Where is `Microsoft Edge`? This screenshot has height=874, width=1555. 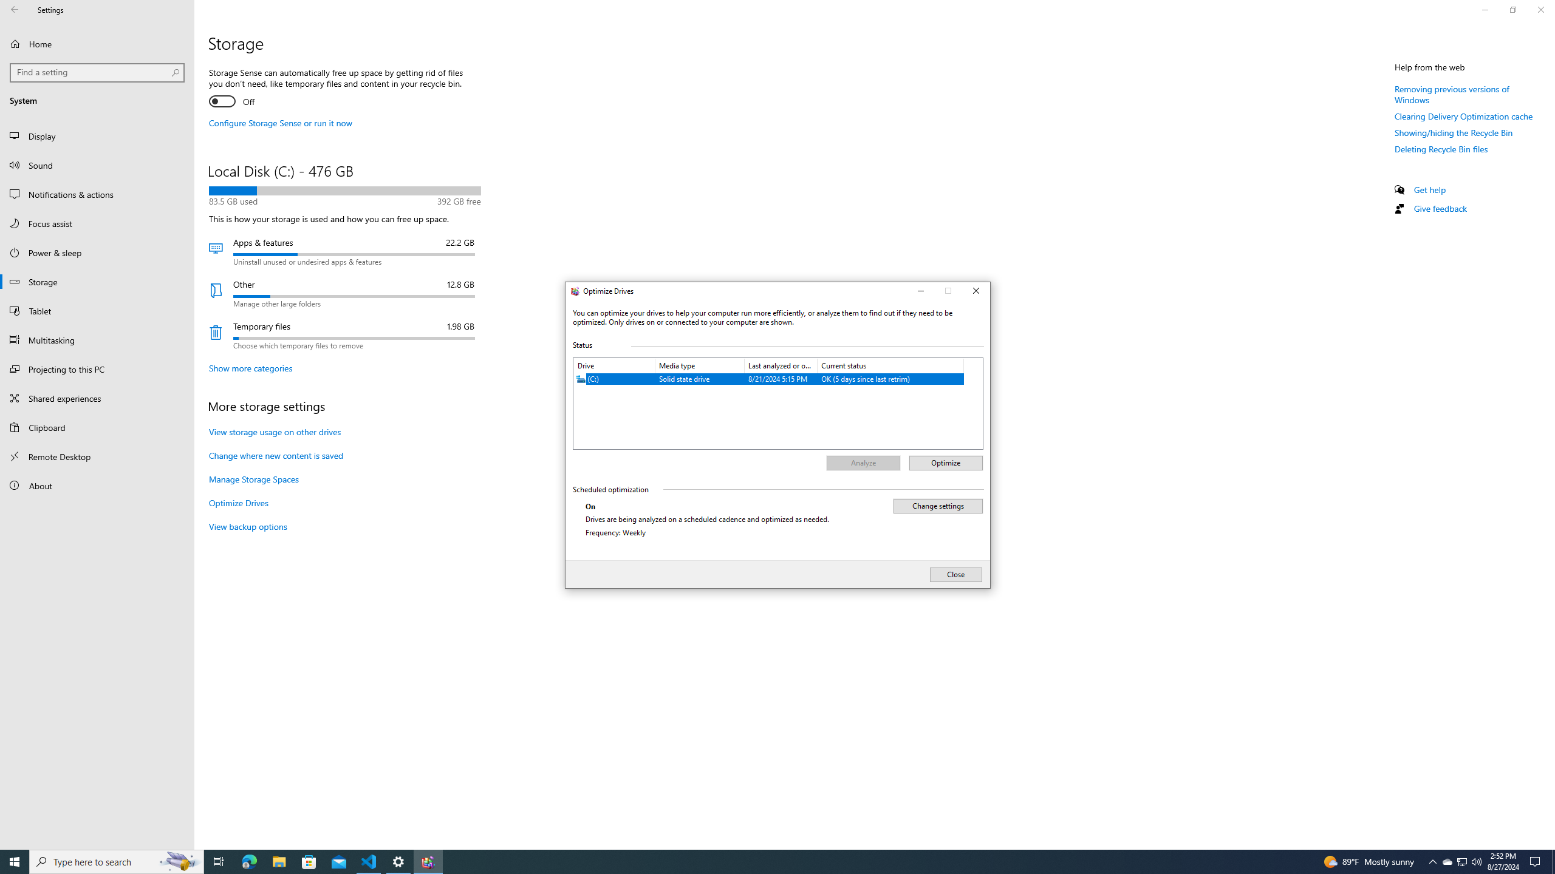
Microsoft Edge is located at coordinates (1447, 862).